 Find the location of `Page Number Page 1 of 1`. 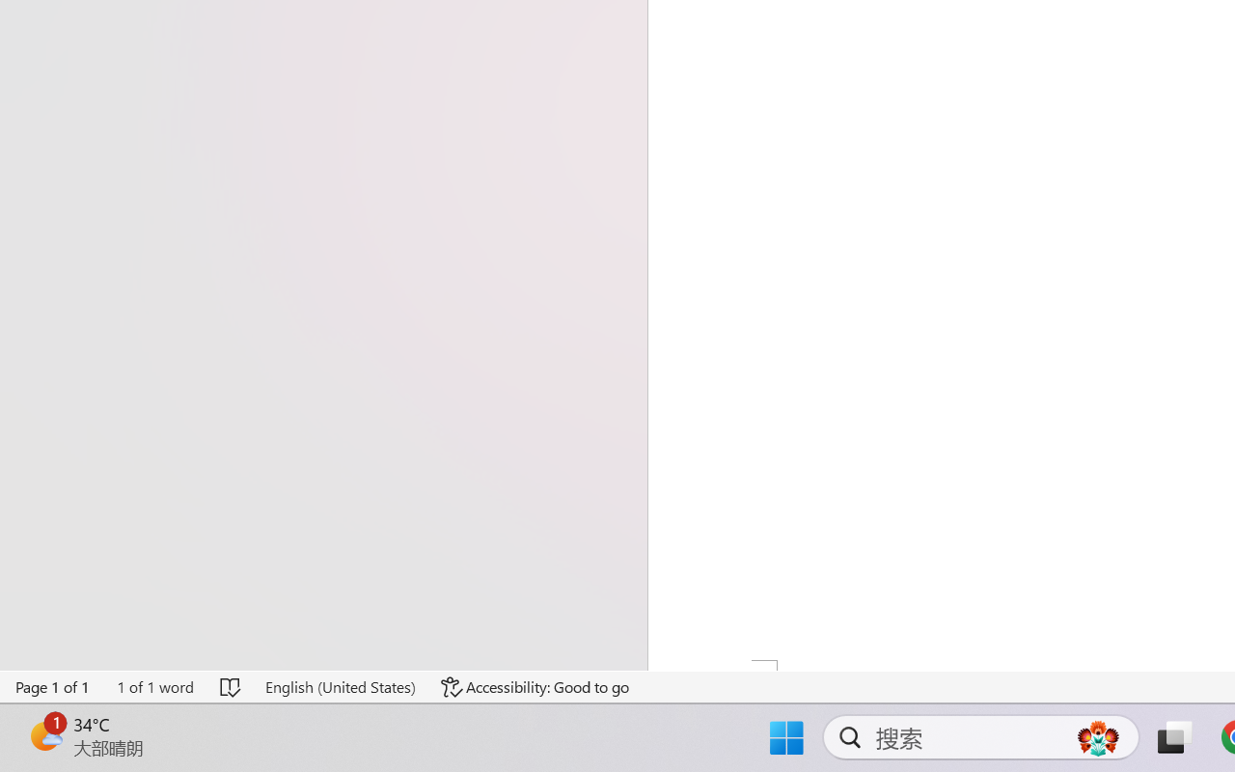

Page Number Page 1 of 1 is located at coordinates (53, 687).